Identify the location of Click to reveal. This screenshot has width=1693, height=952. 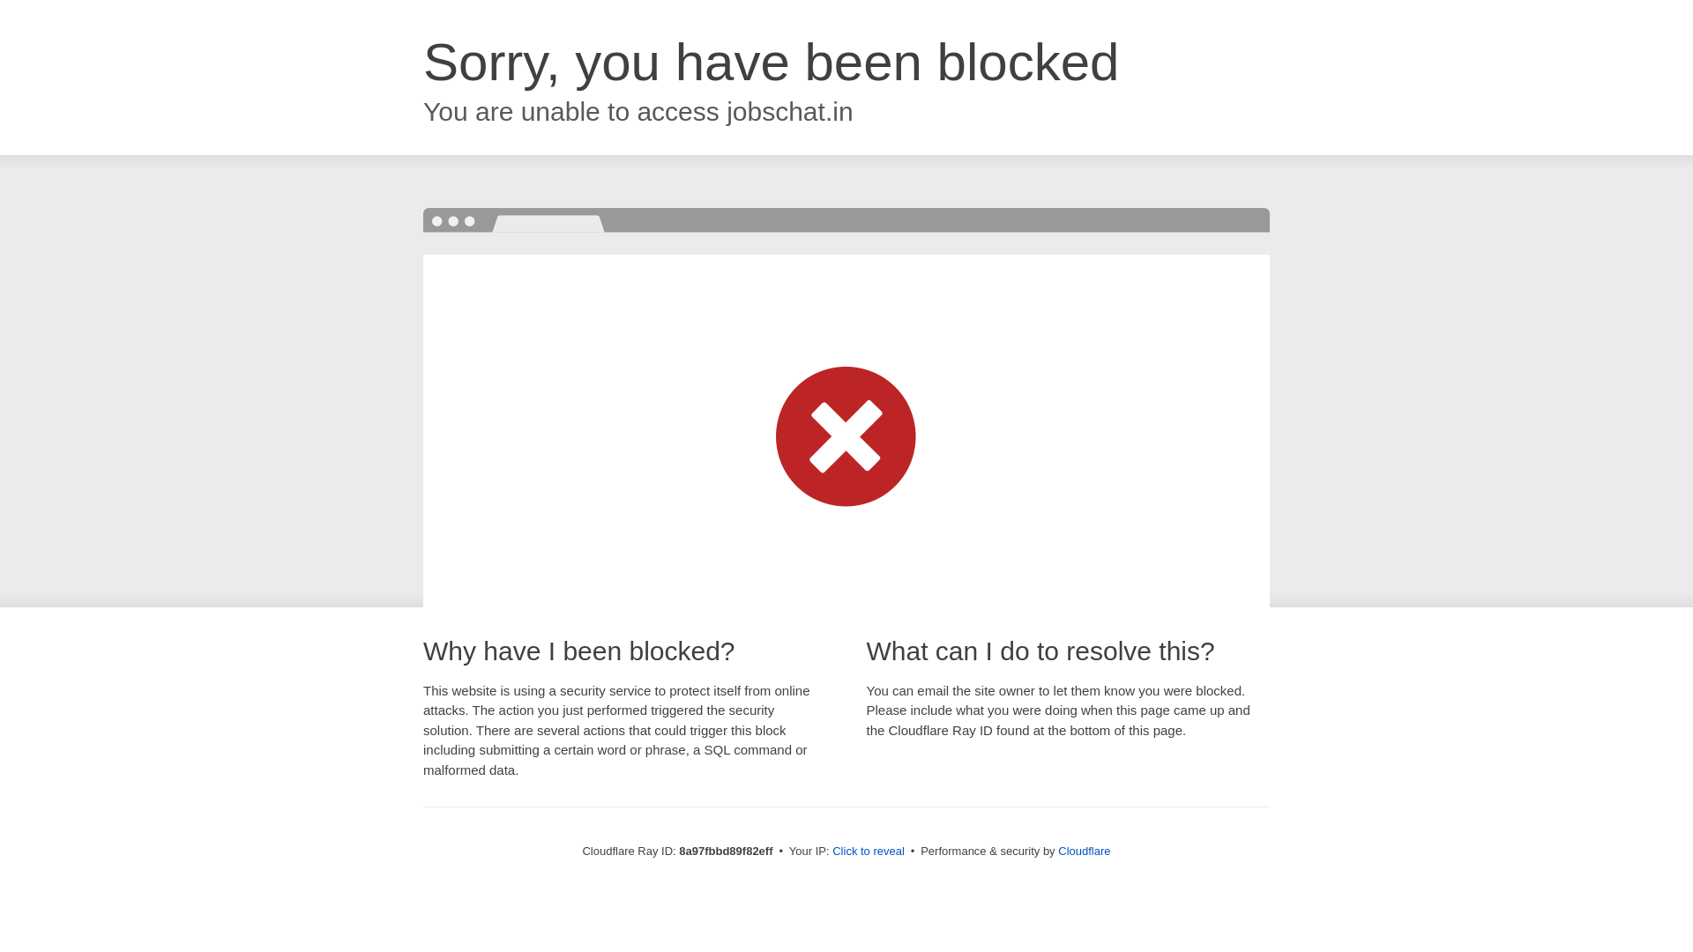
(868, 852).